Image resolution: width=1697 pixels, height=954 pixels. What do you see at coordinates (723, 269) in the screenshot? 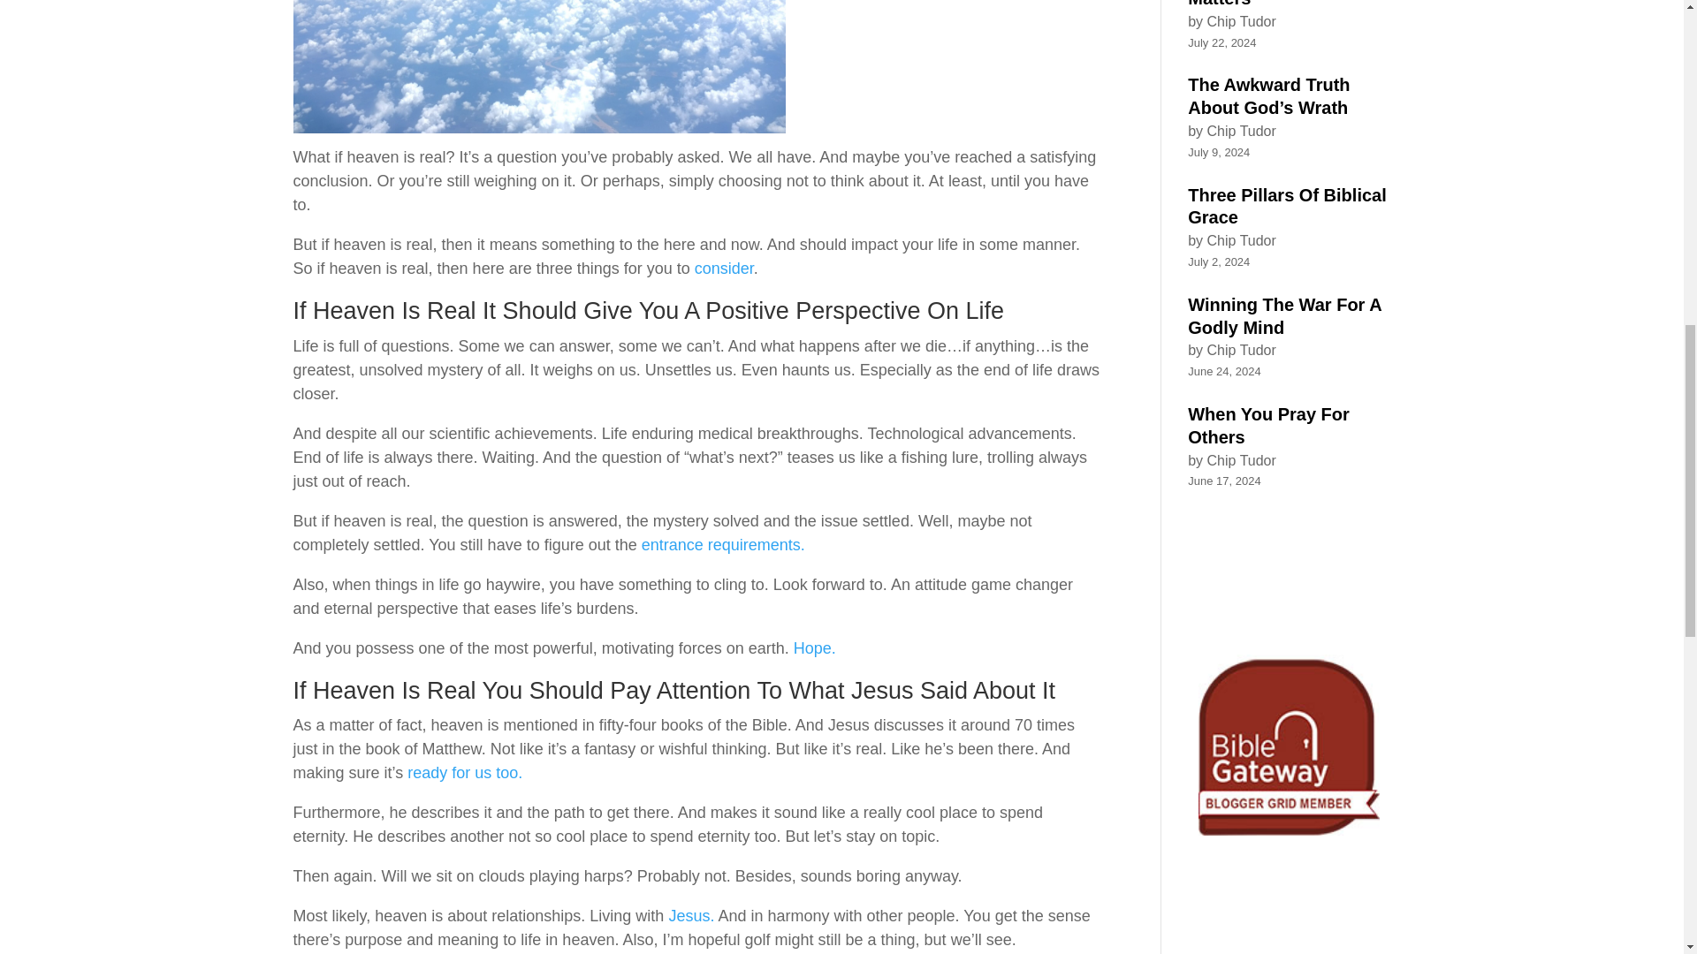
I see `consider` at bounding box center [723, 269].